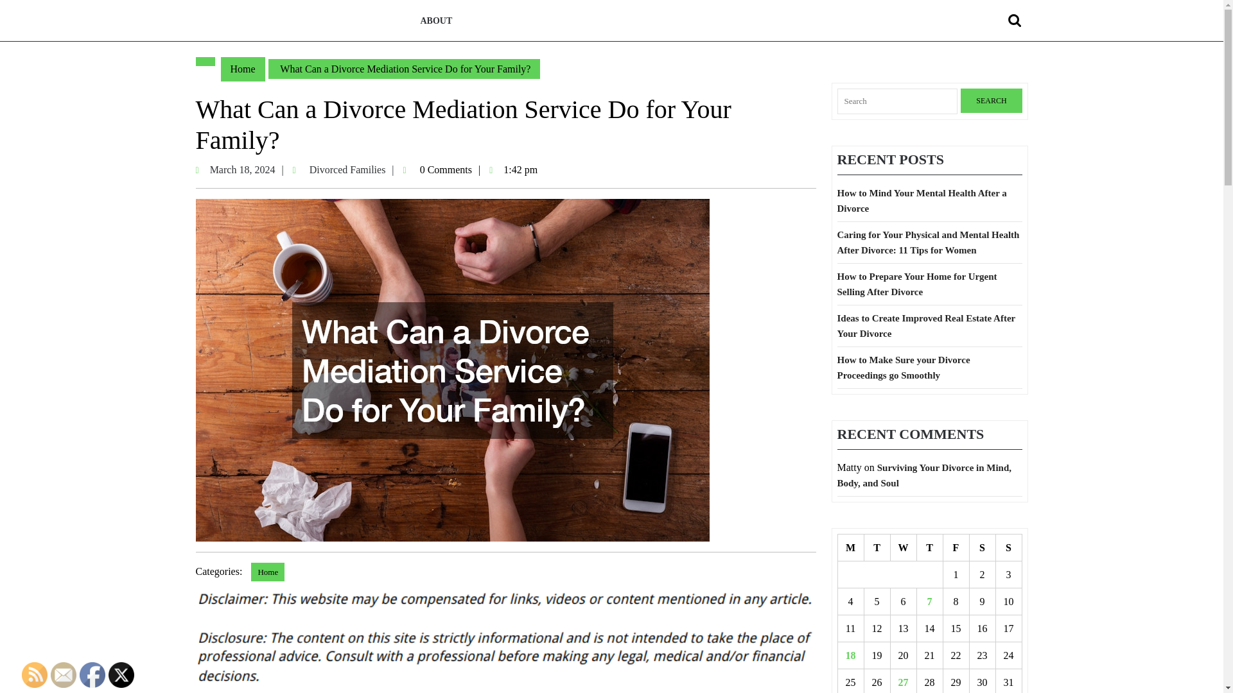 Image resolution: width=1233 pixels, height=693 pixels. Describe the element at coordinates (850, 656) in the screenshot. I see `18` at that location.